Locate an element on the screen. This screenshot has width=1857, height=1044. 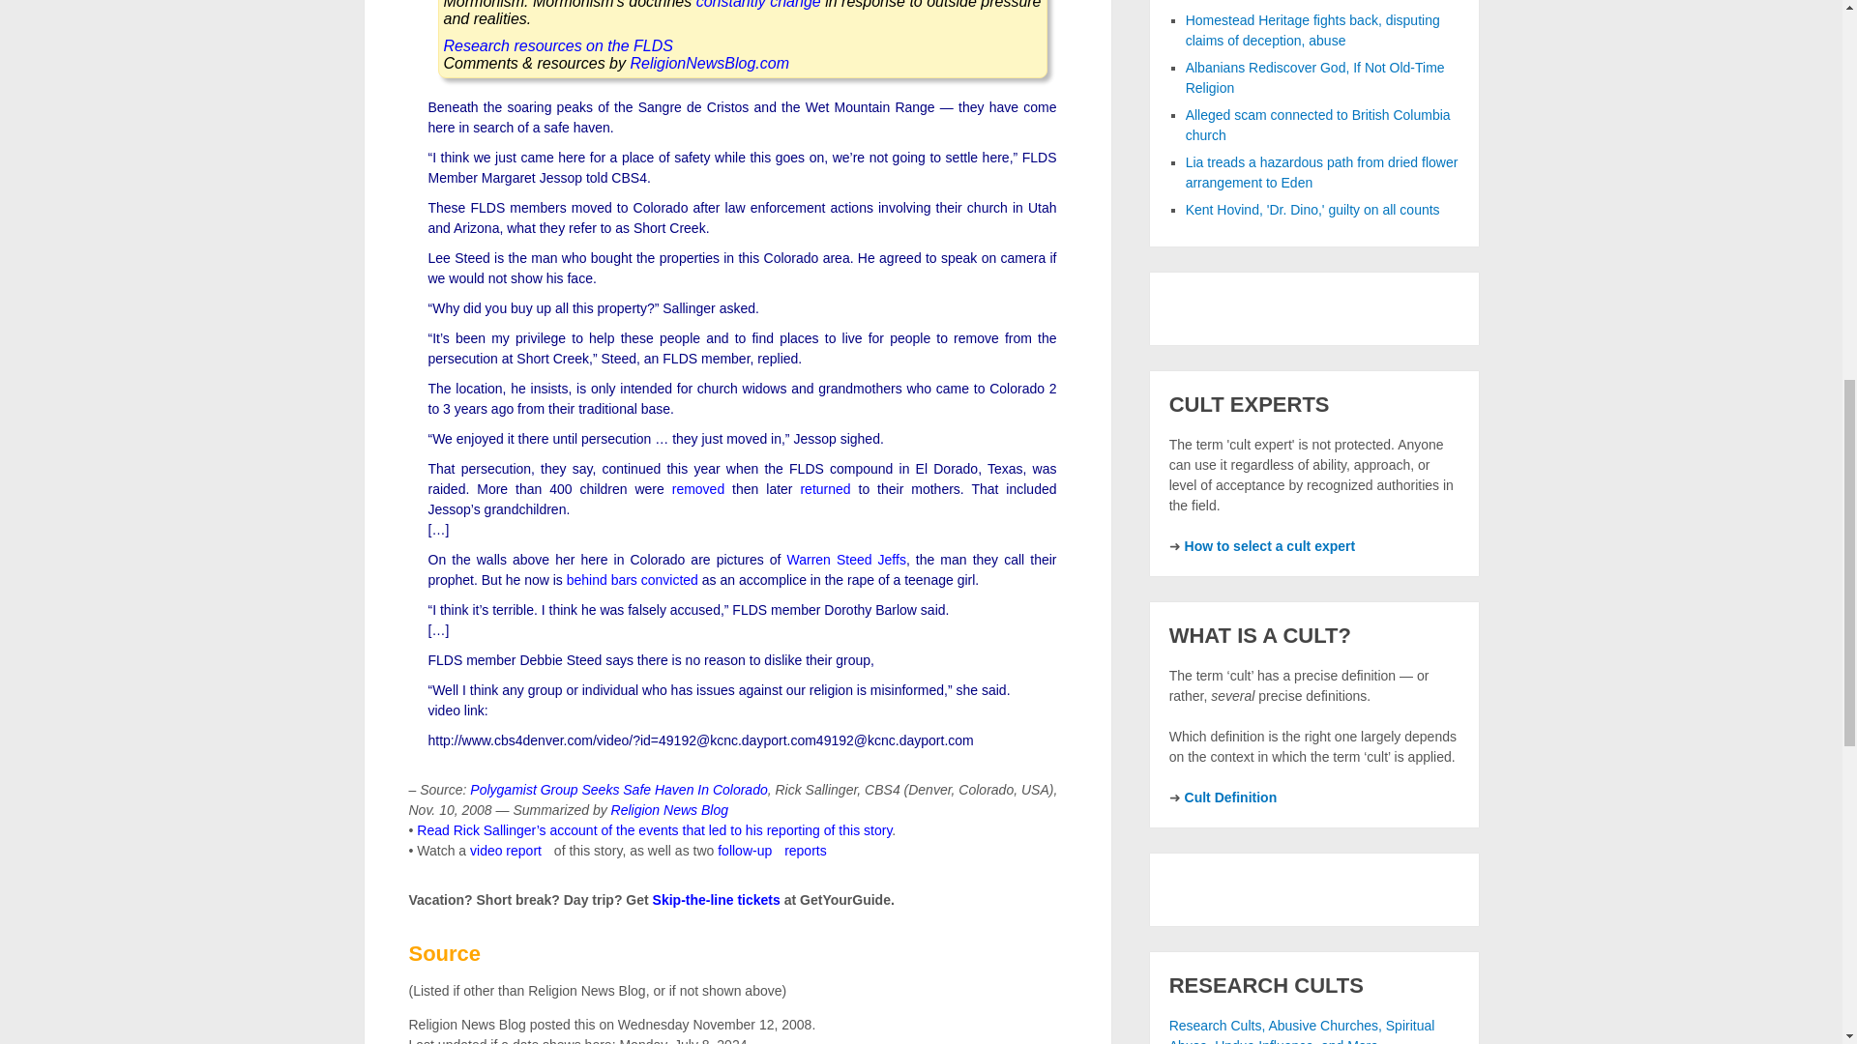
convicted is located at coordinates (669, 580).